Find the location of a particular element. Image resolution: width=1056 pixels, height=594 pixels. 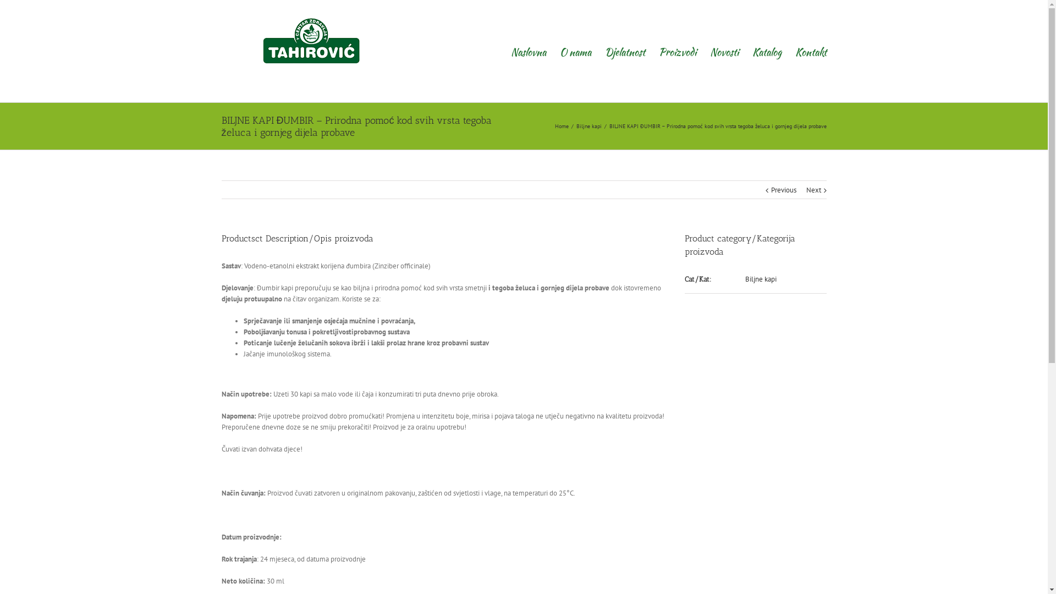

Novosti is located at coordinates (724, 51).